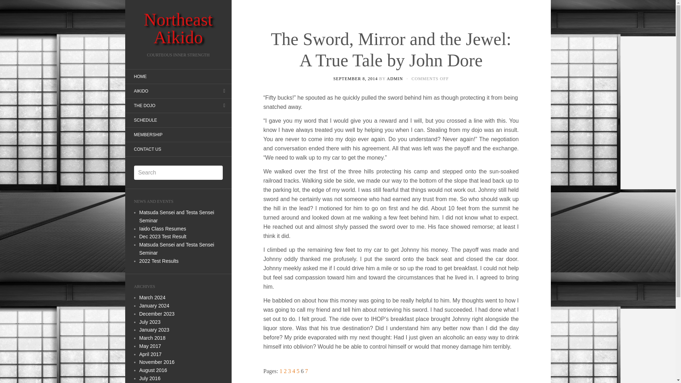 The image size is (681, 383). Describe the element at coordinates (152, 297) in the screenshot. I see `March 2024` at that location.